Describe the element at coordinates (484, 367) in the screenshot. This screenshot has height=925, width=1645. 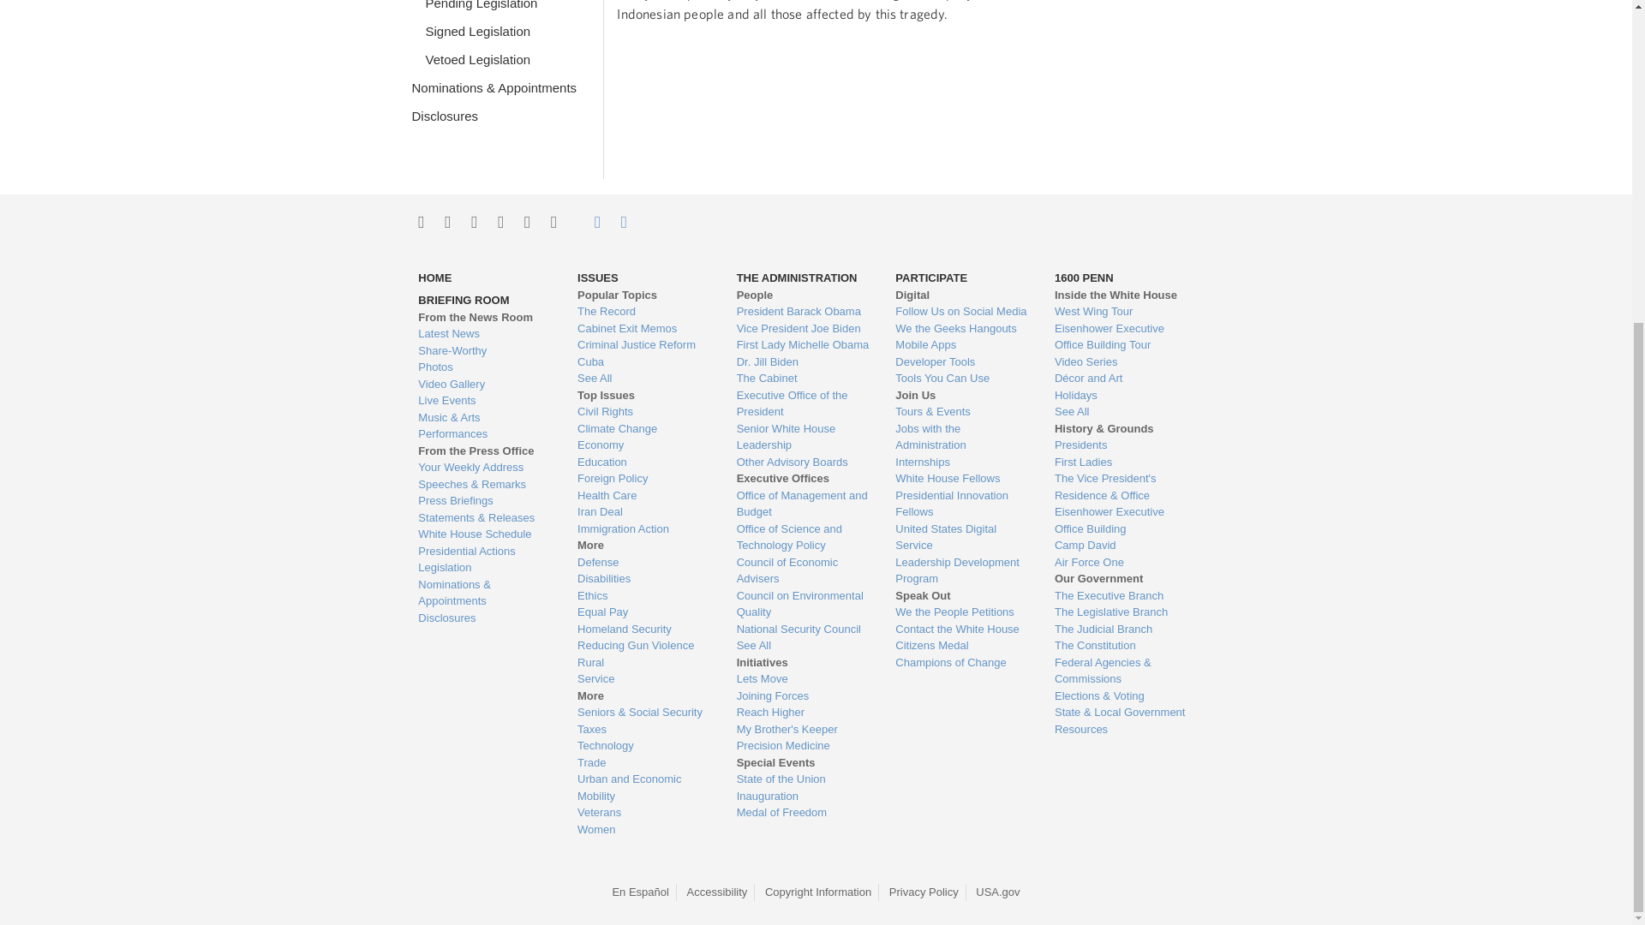
I see `View the photo of the day and other galleries` at that location.